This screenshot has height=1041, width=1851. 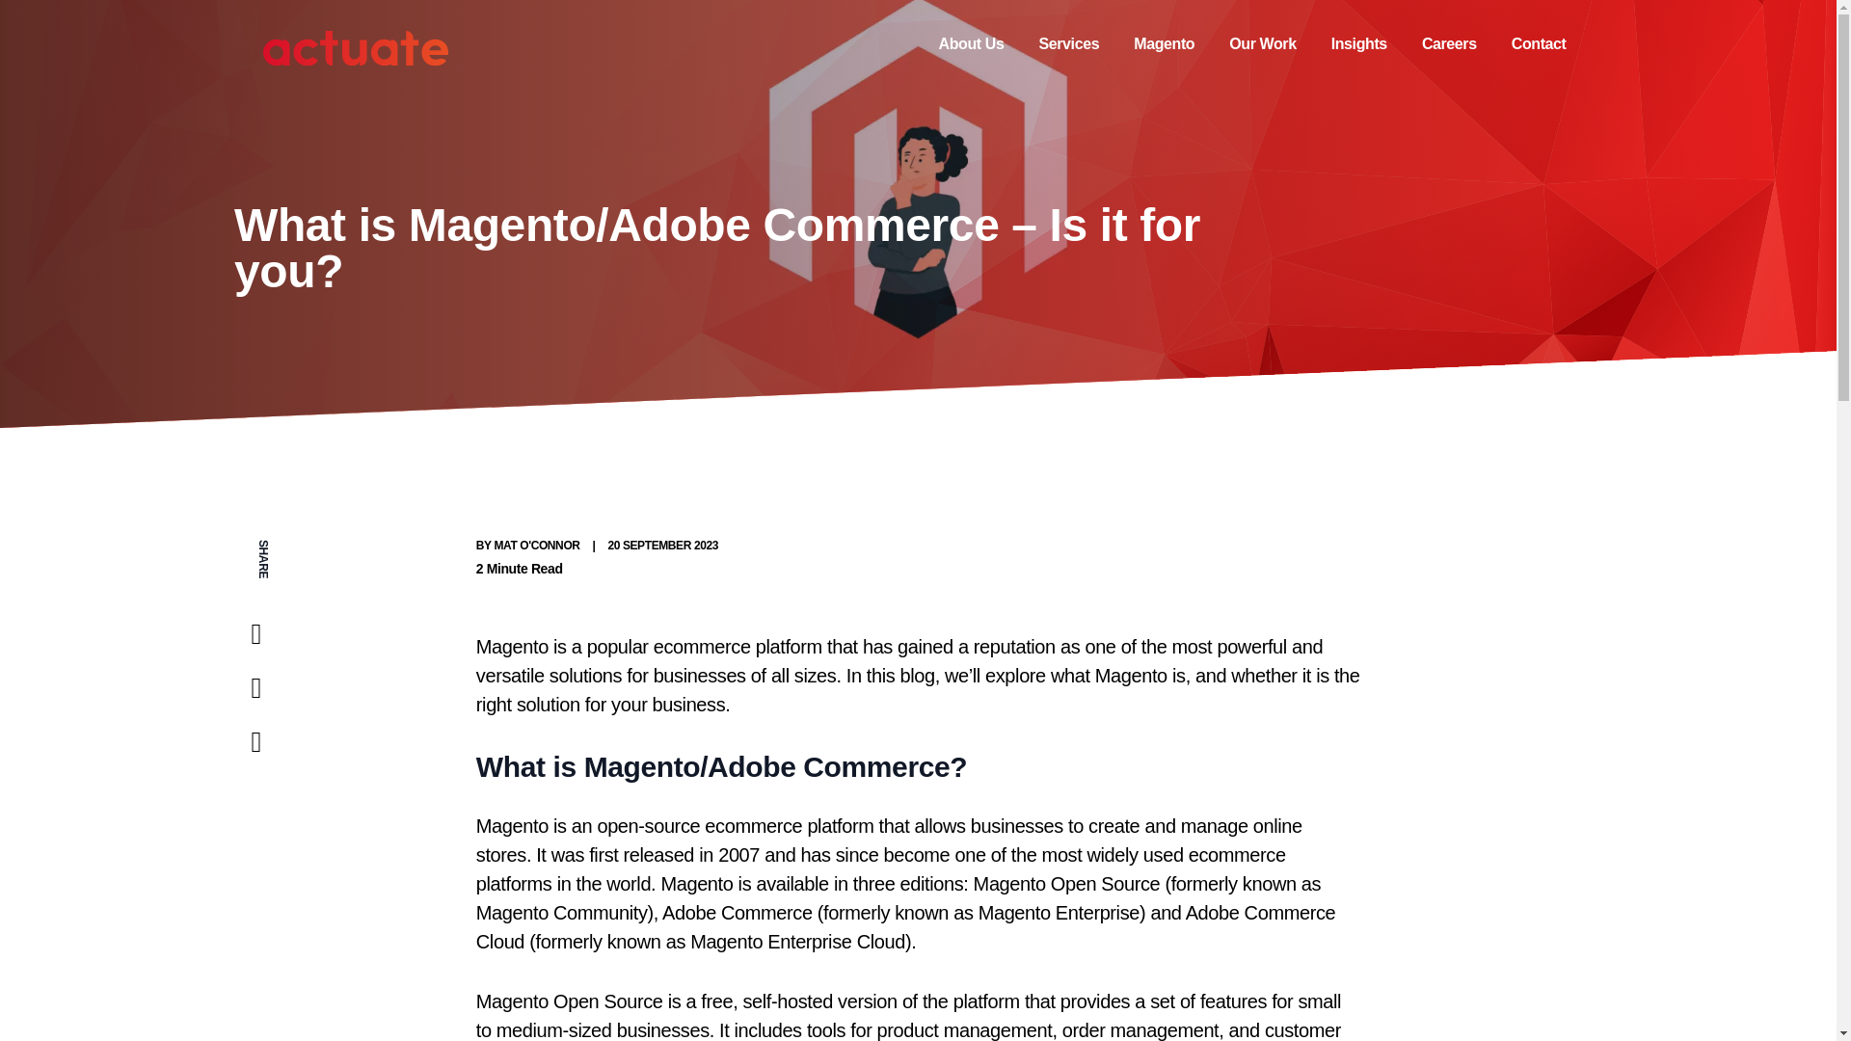 I want to click on Magento, so click(x=1163, y=40).